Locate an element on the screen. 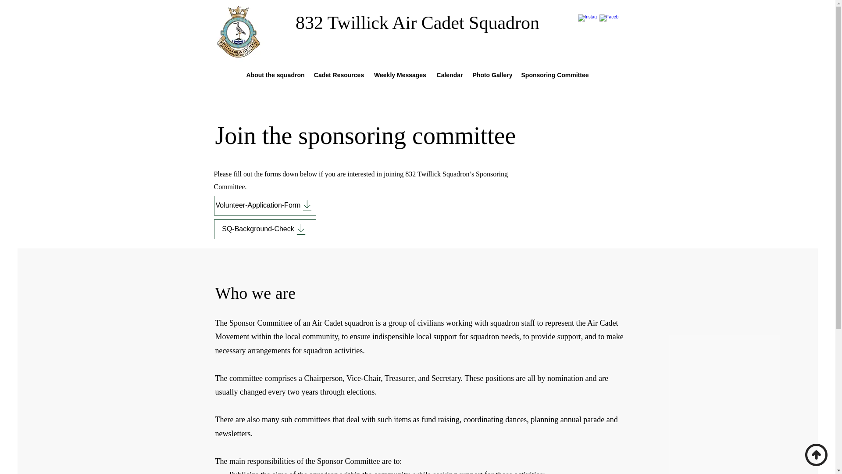 The width and height of the screenshot is (842, 474). SQ-Background-Check is located at coordinates (265, 229).